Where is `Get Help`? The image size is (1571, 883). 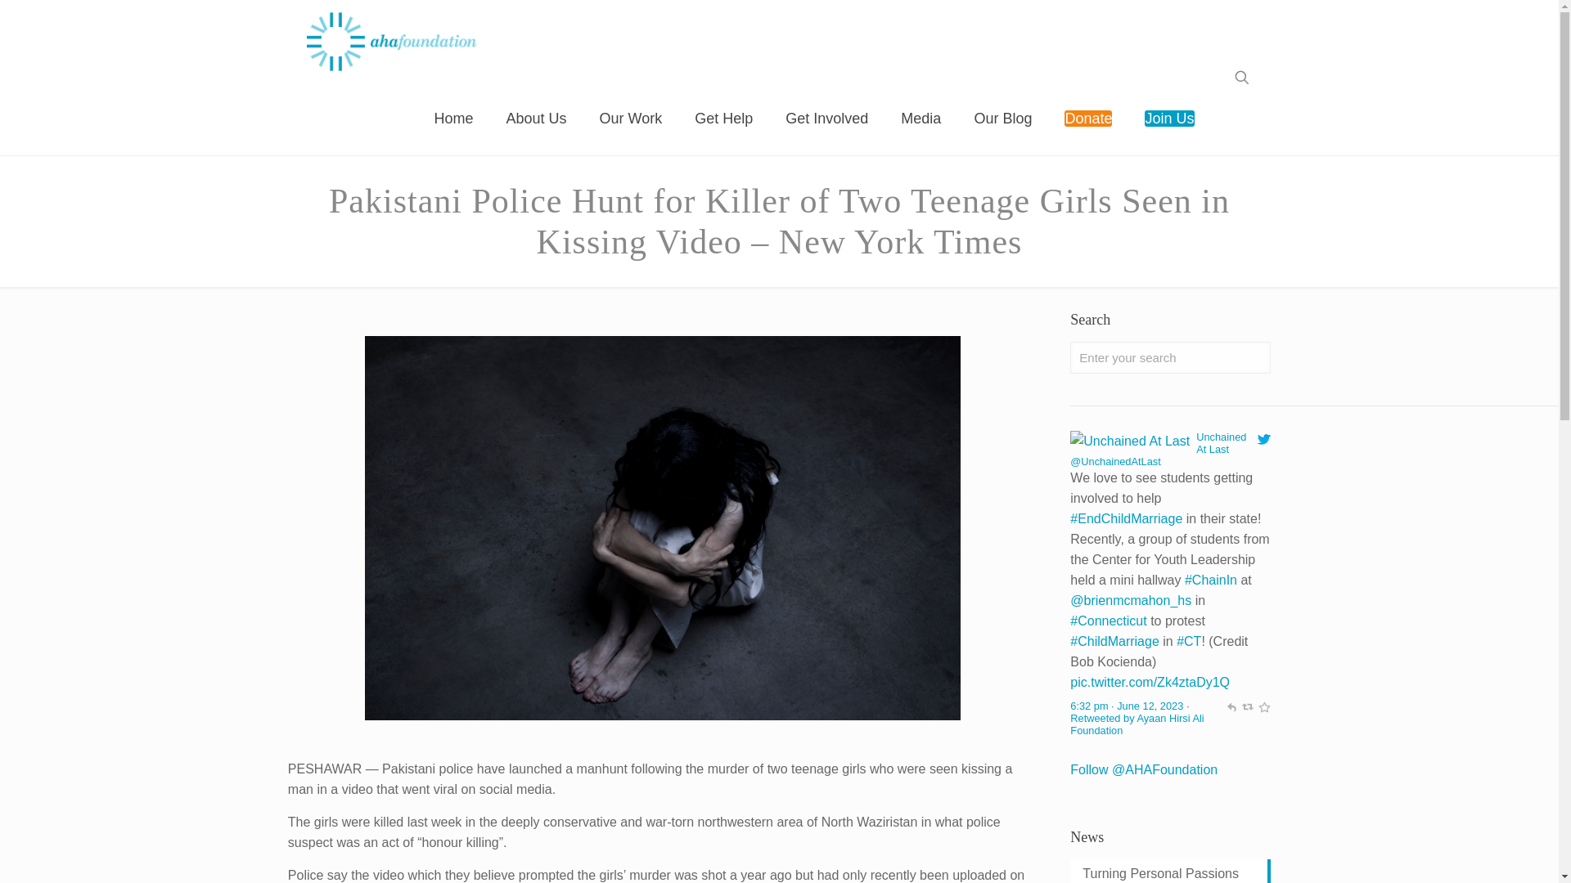 Get Help is located at coordinates (723, 119).